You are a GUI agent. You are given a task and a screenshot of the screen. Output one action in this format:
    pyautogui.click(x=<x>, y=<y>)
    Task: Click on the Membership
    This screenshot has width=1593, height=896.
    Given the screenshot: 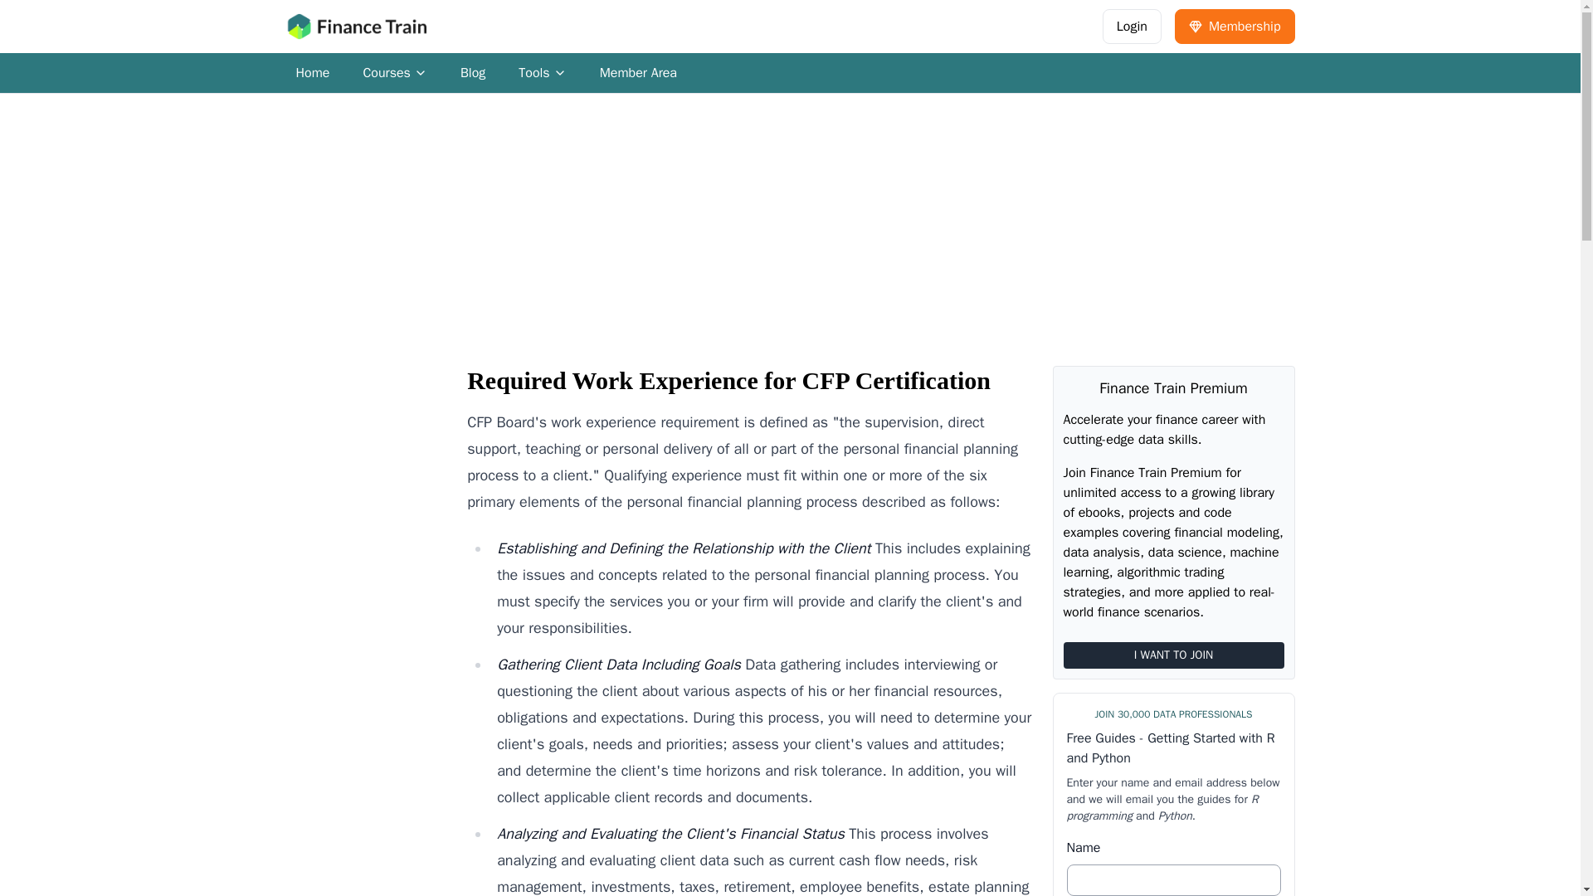 What is the action you would take?
    pyautogui.click(x=1235, y=26)
    